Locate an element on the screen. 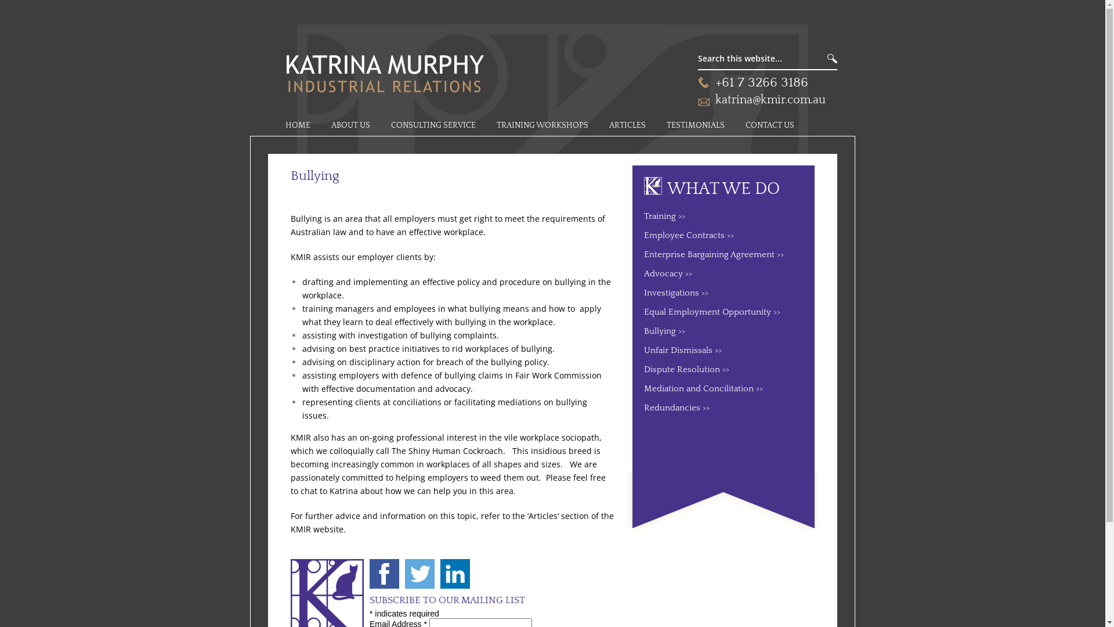  Training is located at coordinates (665, 216).